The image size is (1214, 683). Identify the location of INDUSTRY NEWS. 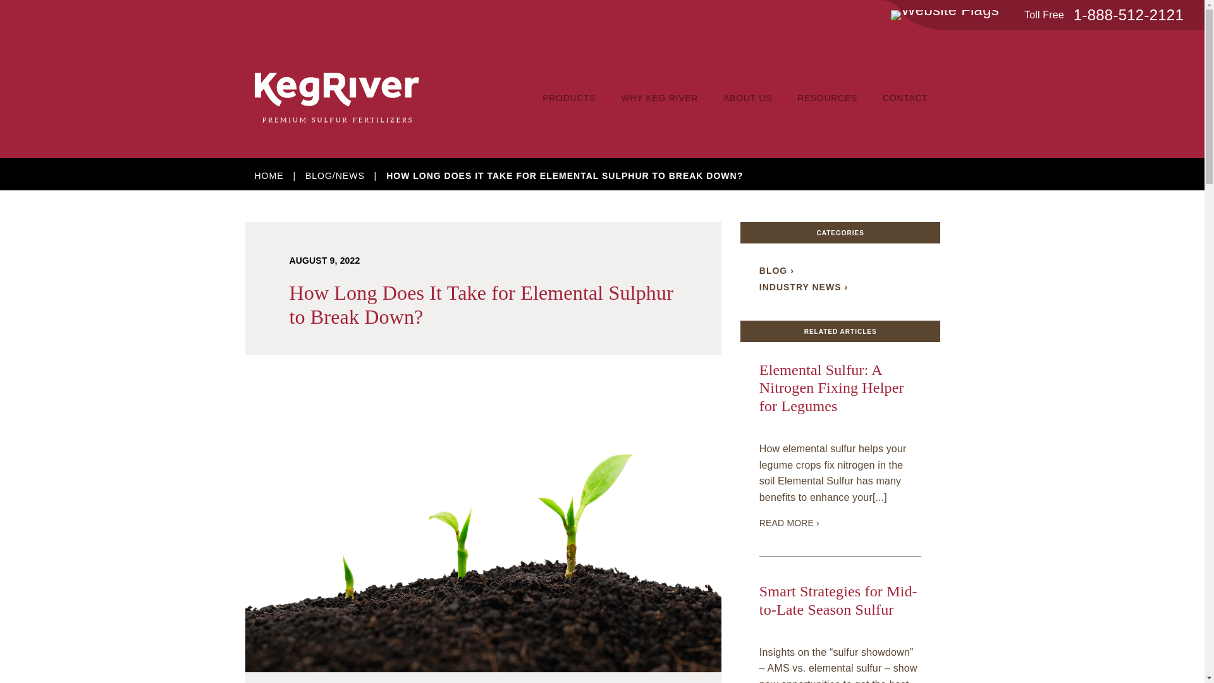
(803, 287).